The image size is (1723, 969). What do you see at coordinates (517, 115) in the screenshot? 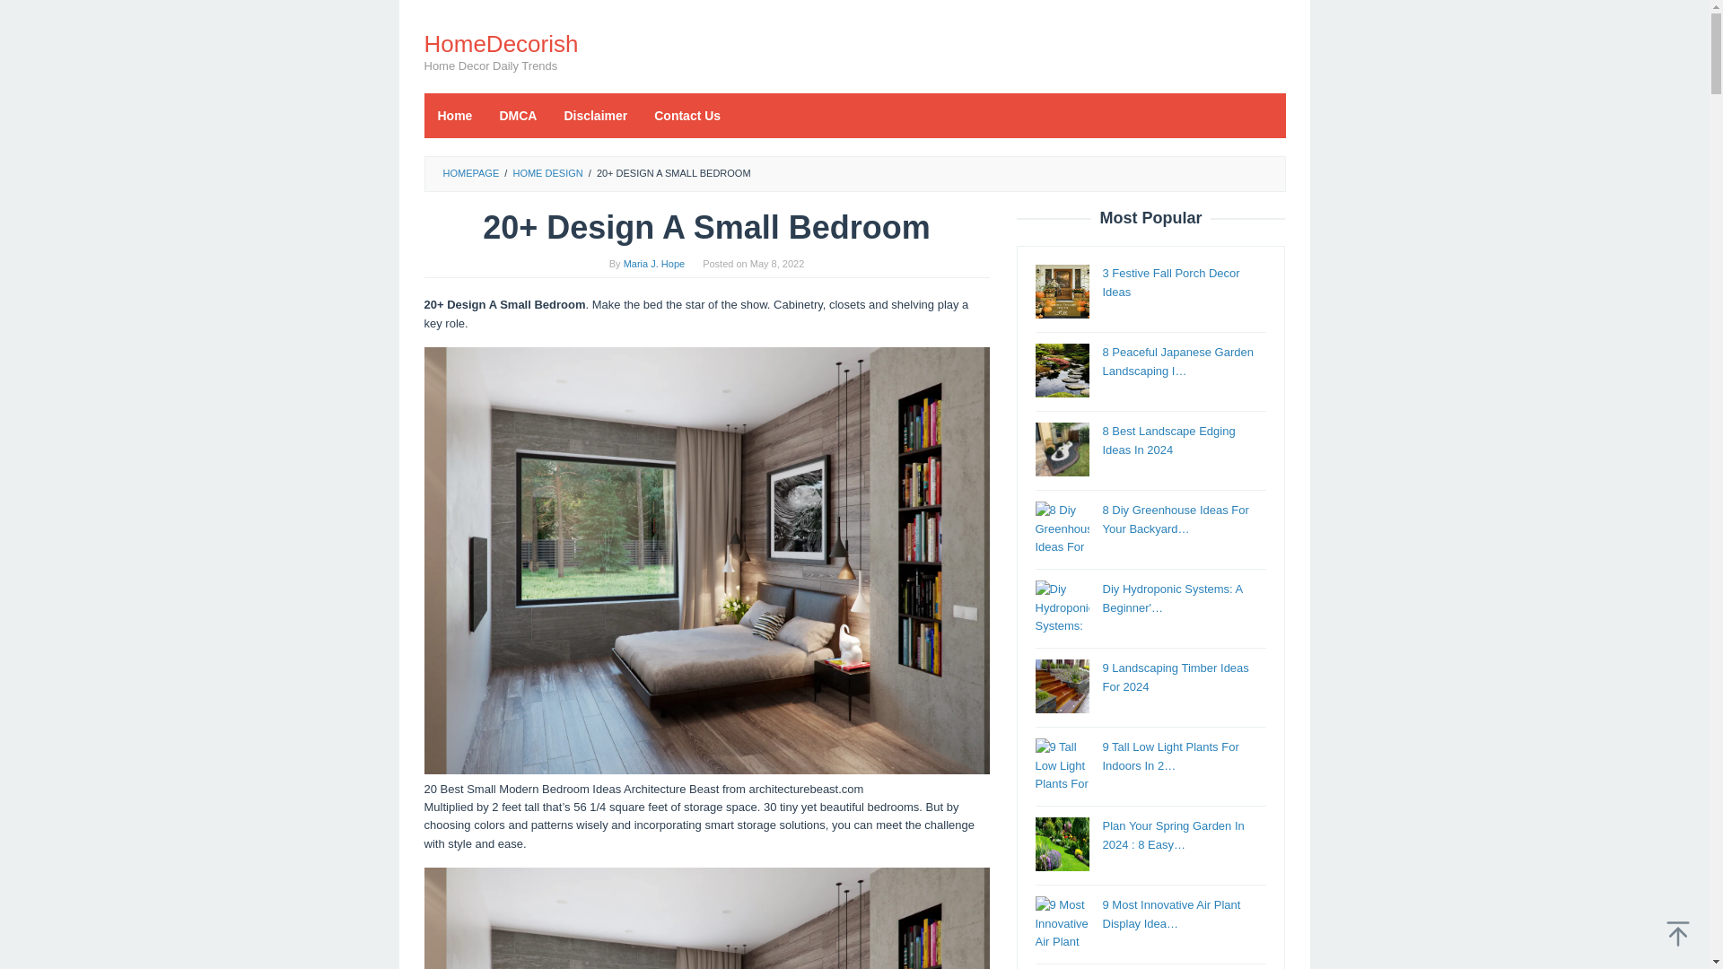
I see `DMCA` at bounding box center [517, 115].